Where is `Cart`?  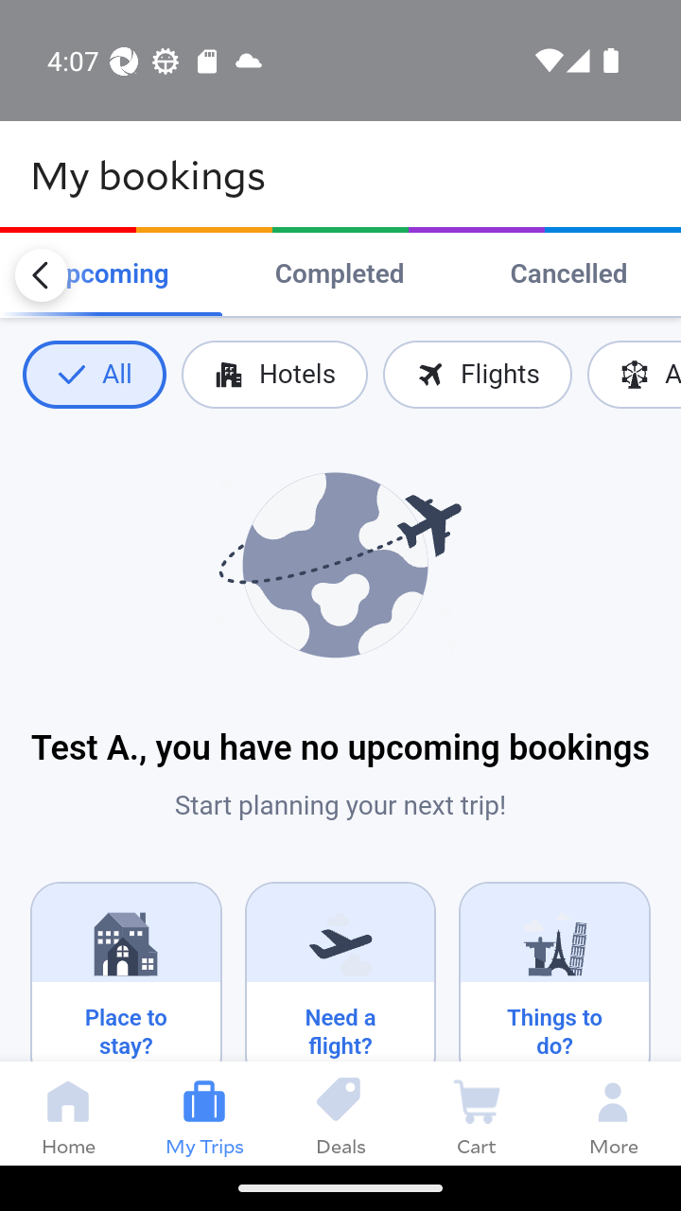
Cart is located at coordinates (477, 1113).